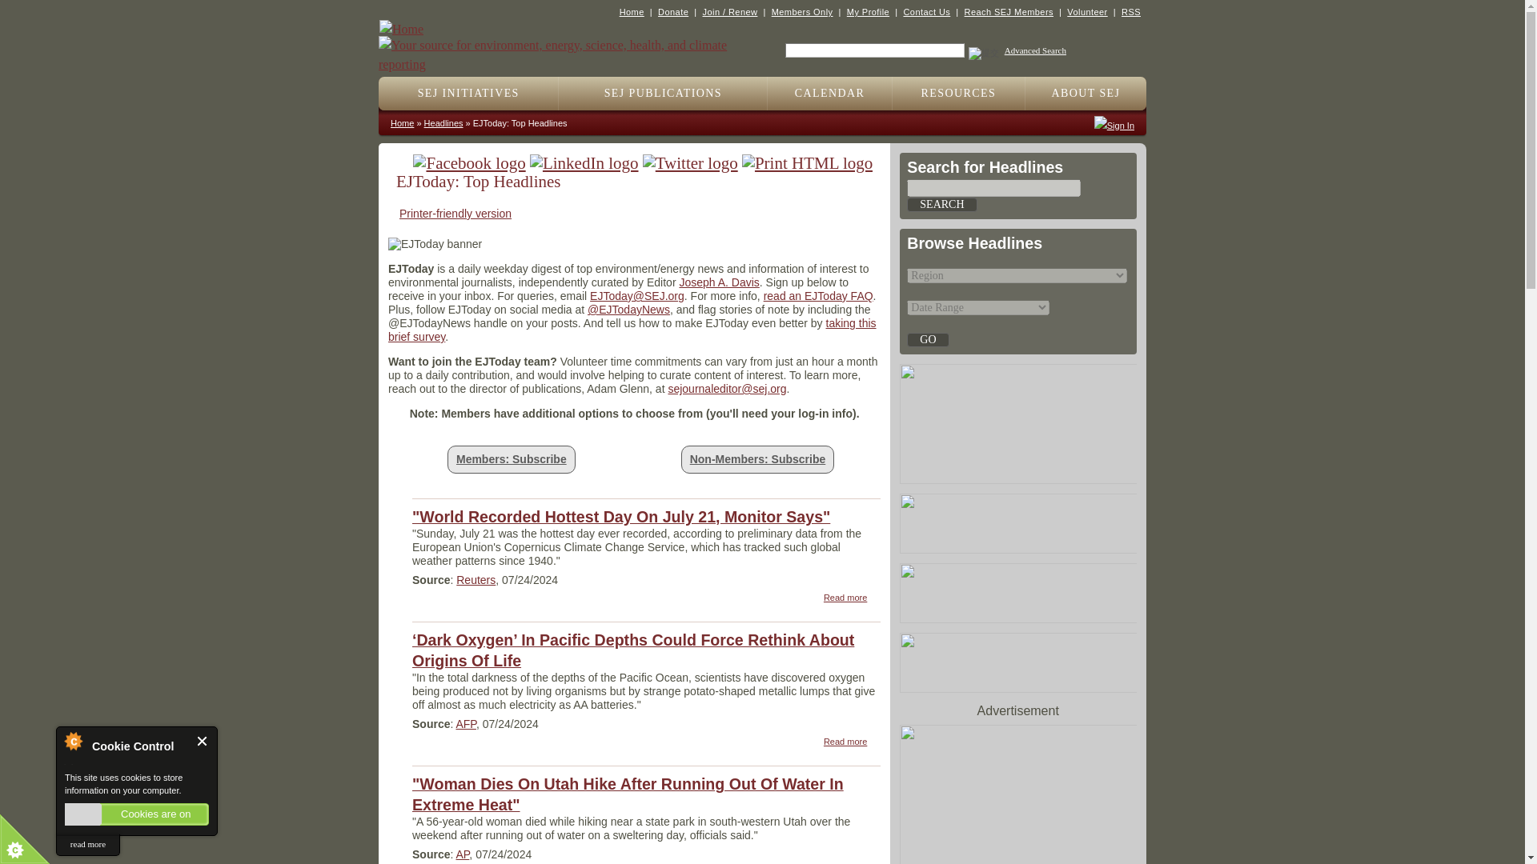  I want to click on read more, so click(87, 845).